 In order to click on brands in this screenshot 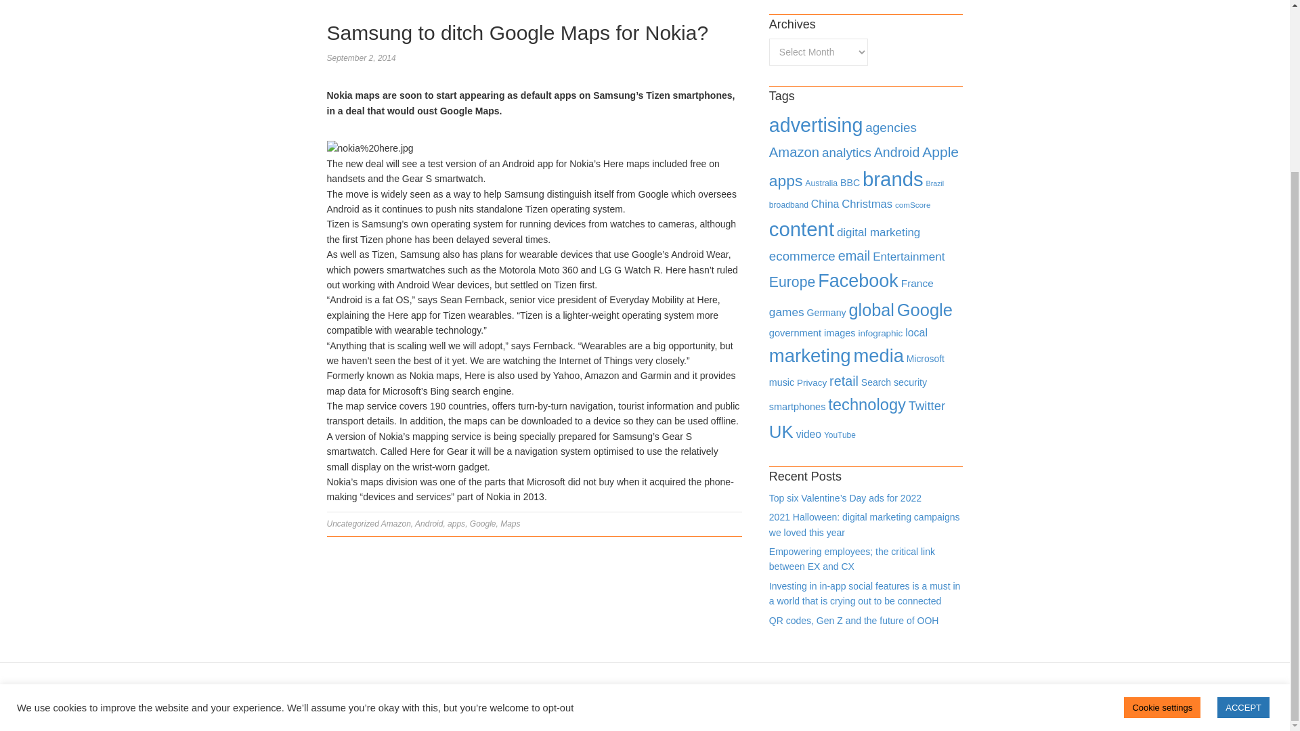, I will do `click(892, 179)`.